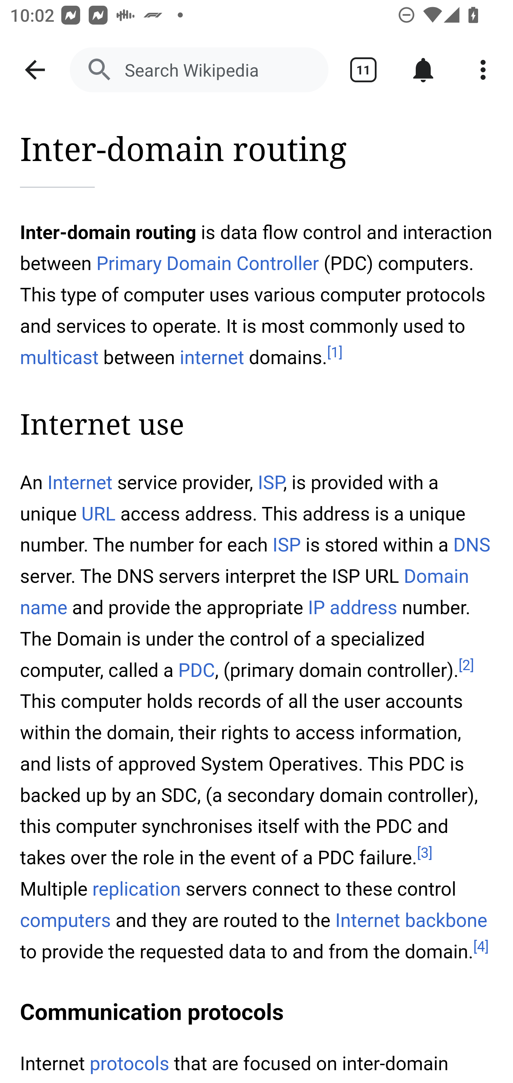 The width and height of the screenshot is (513, 1083). I want to click on URL, so click(98, 514).